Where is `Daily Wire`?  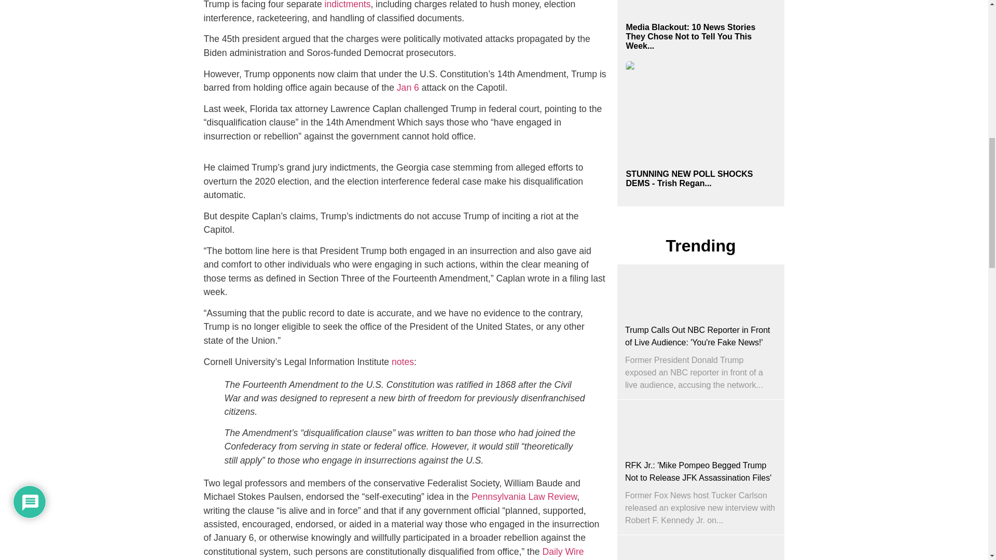 Daily Wire is located at coordinates (562, 552).